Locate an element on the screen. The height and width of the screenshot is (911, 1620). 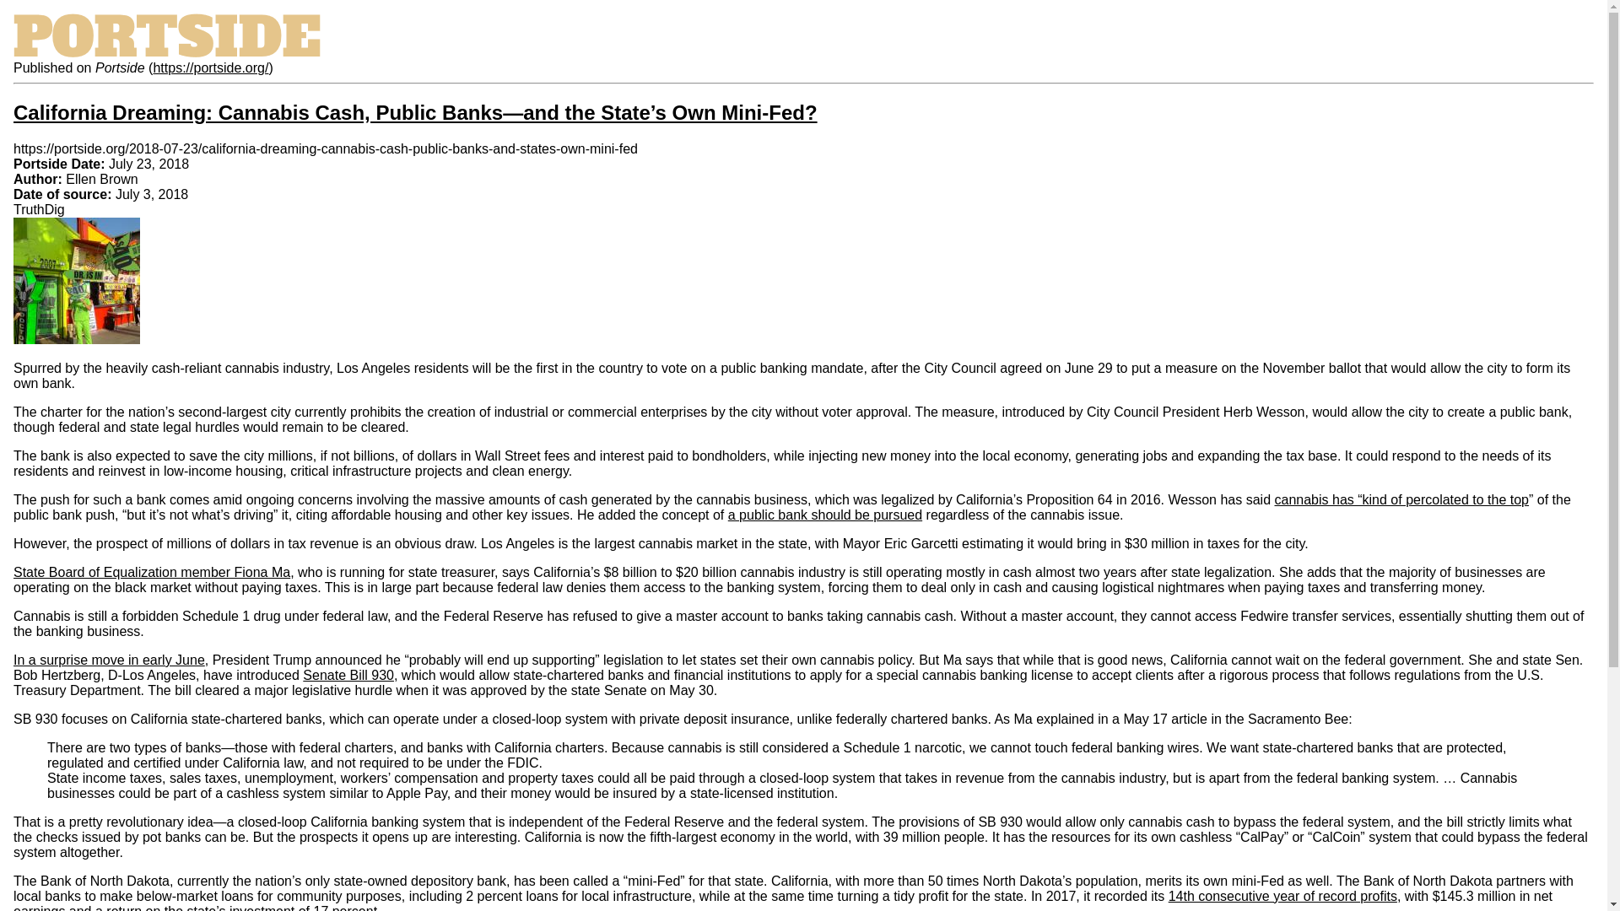
In a surprise move in early June is located at coordinates (109, 660).